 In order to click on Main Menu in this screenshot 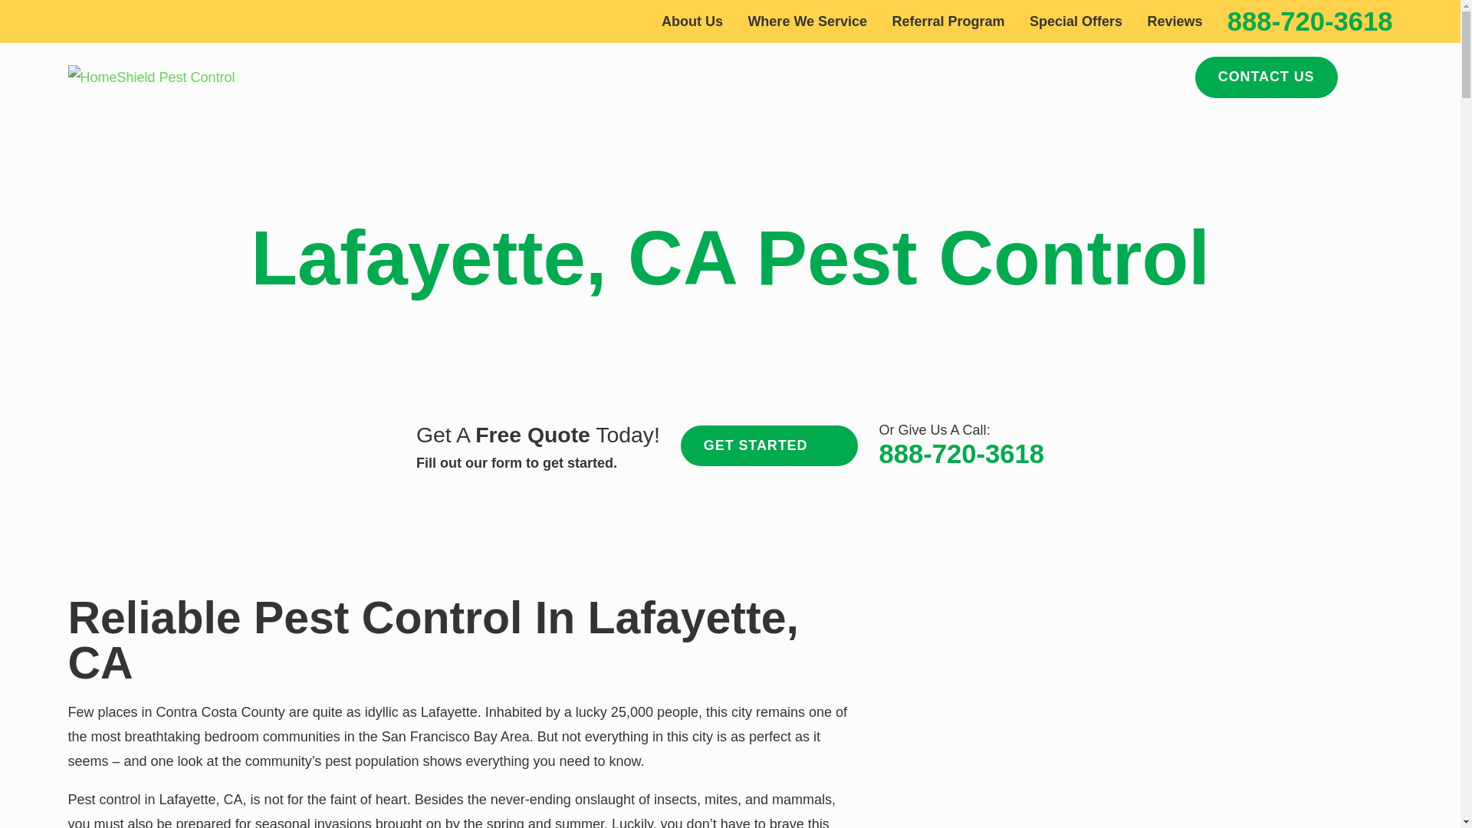, I will do `click(1377, 77)`.